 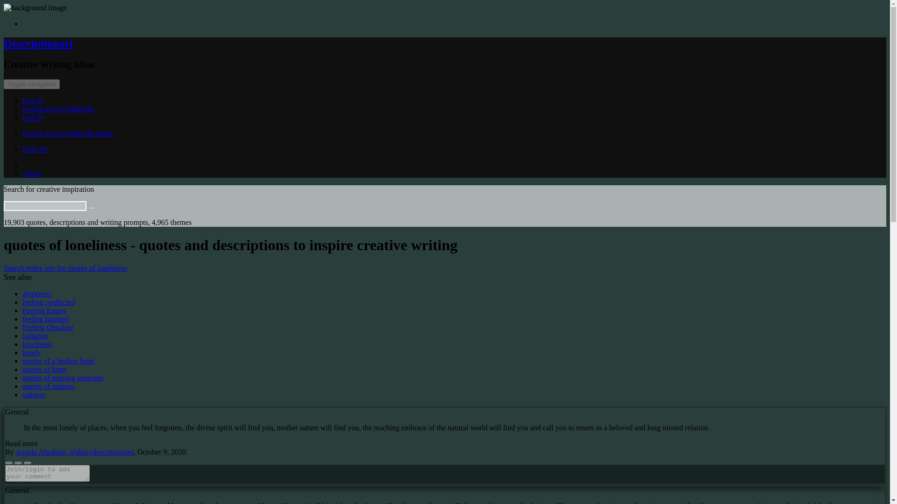 I want to click on Describe 'loneliness', so click(x=37, y=344).